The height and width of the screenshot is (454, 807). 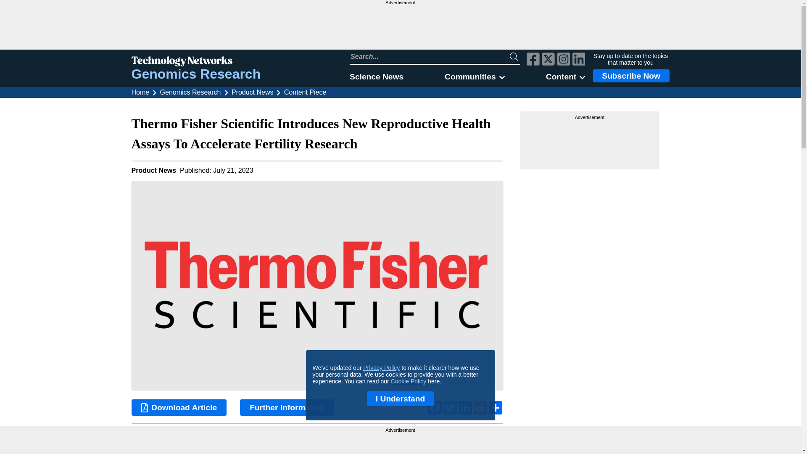 What do you see at coordinates (409, 381) in the screenshot?
I see `Cookie Policy` at bounding box center [409, 381].